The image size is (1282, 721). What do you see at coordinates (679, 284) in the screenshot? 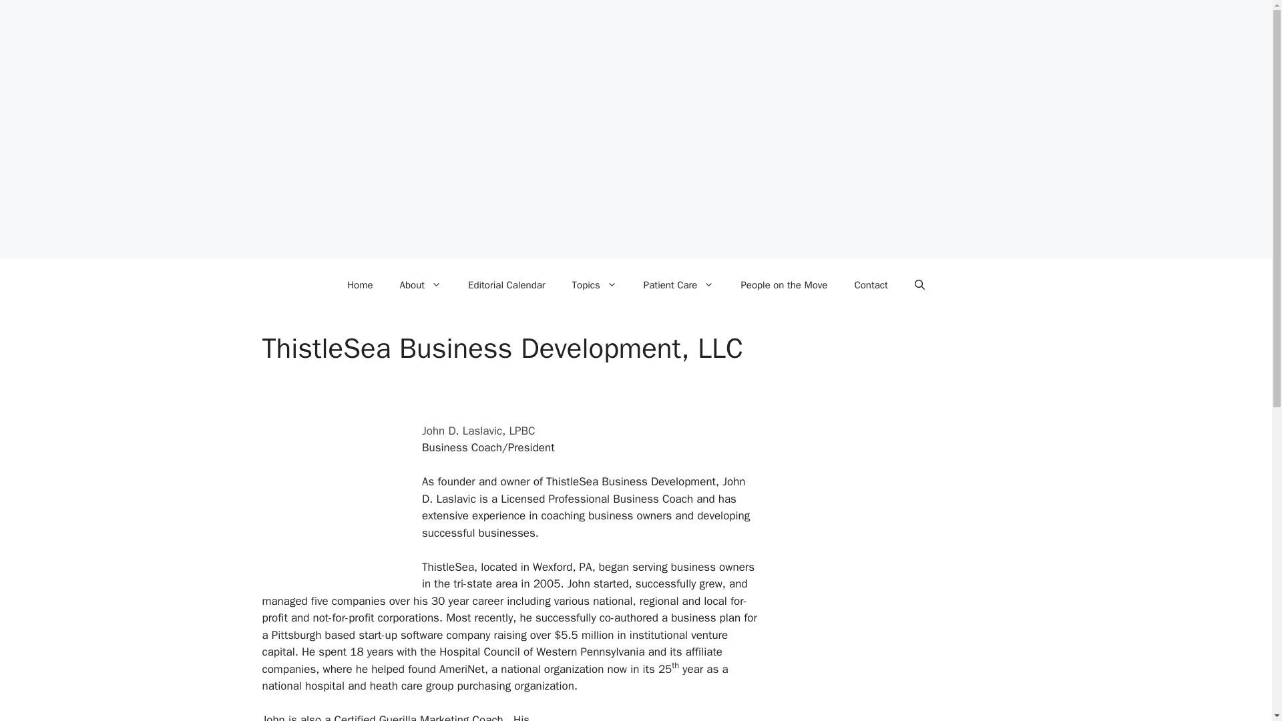
I see `Patient Care` at bounding box center [679, 284].